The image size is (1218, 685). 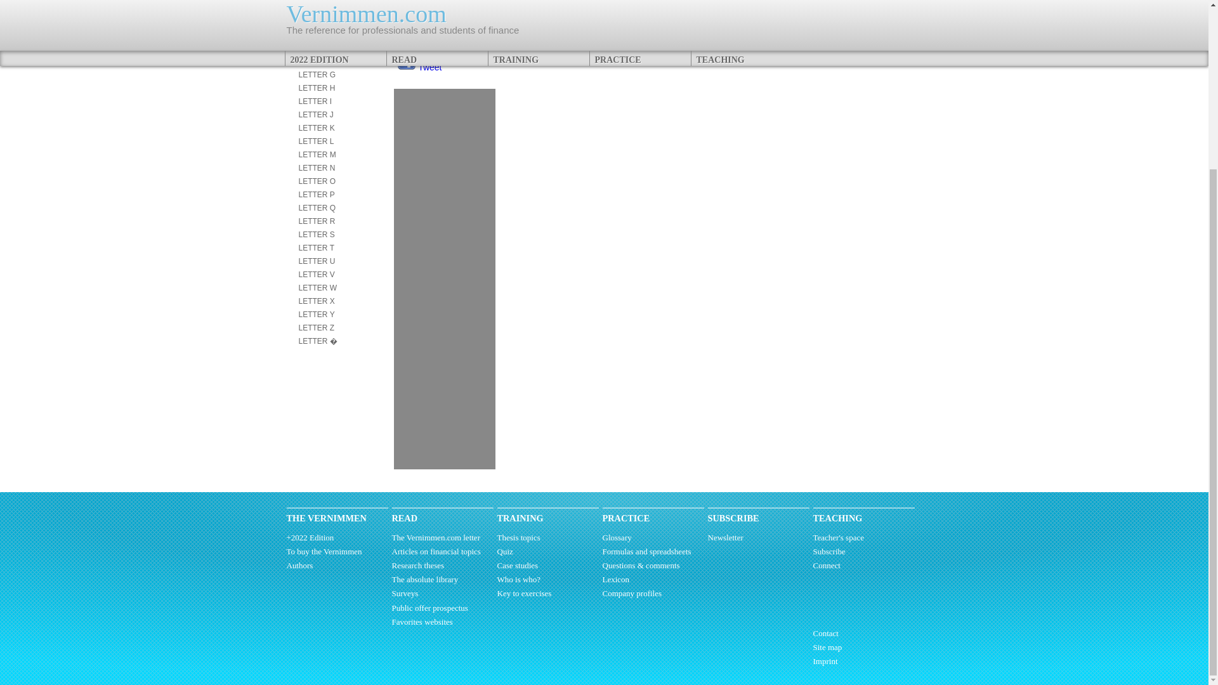 What do you see at coordinates (406, 61) in the screenshot?
I see `Share on Facebook` at bounding box center [406, 61].